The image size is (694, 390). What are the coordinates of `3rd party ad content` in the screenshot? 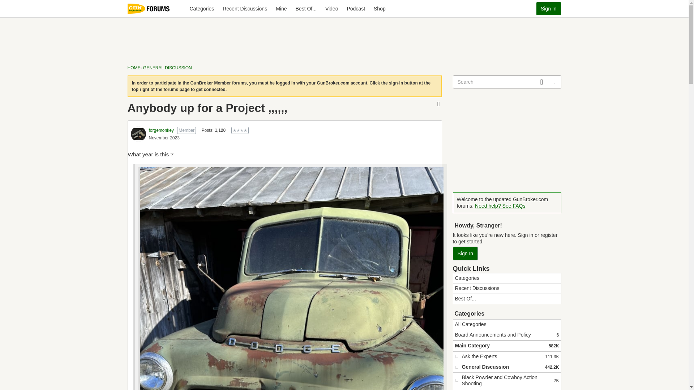 It's located at (344, 38).